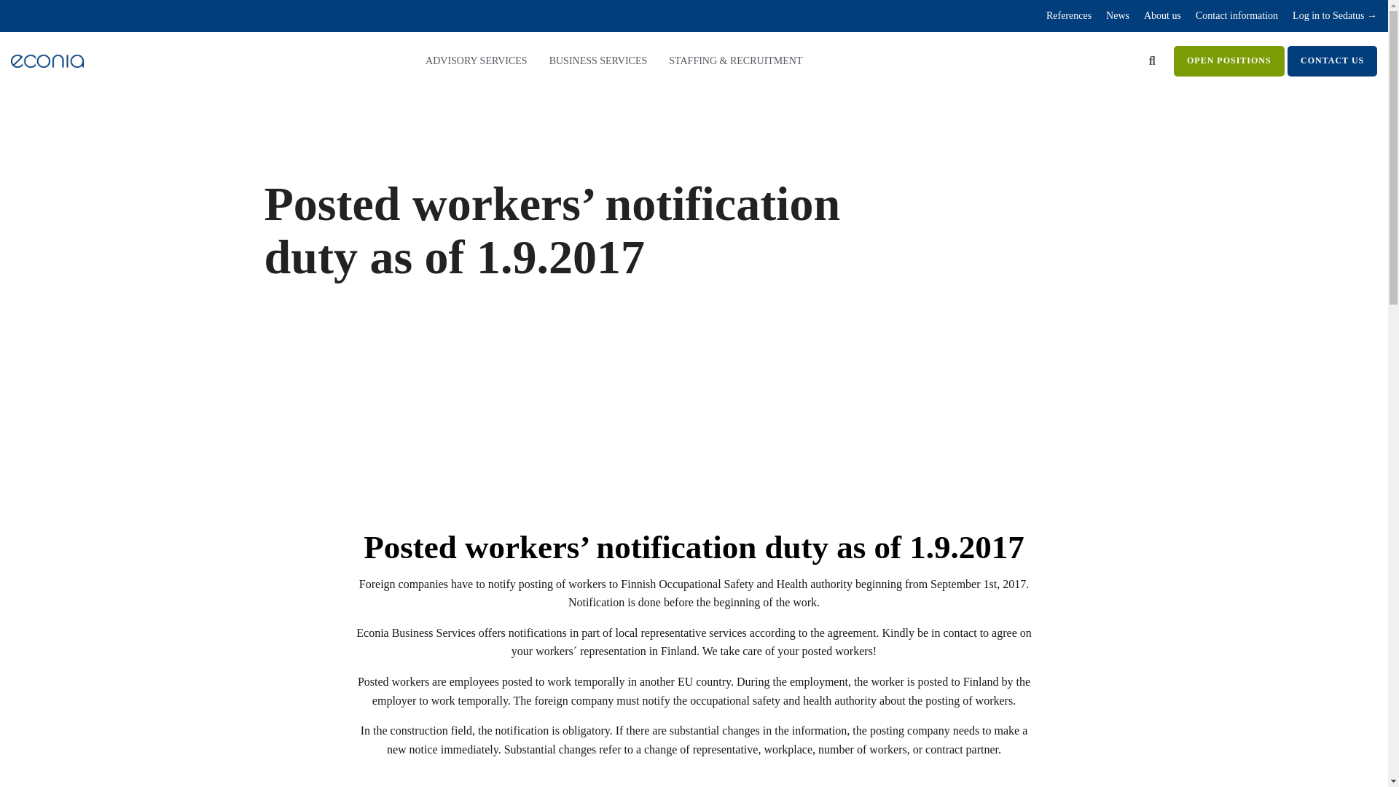 This screenshot has width=1399, height=787. What do you see at coordinates (1332, 60) in the screenshot?
I see `CONTACT US` at bounding box center [1332, 60].